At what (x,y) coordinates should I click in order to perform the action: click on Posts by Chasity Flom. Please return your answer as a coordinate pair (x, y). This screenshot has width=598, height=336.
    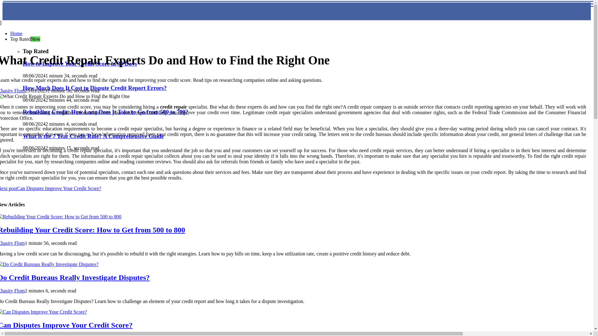
    Looking at the image, I should click on (12, 291).